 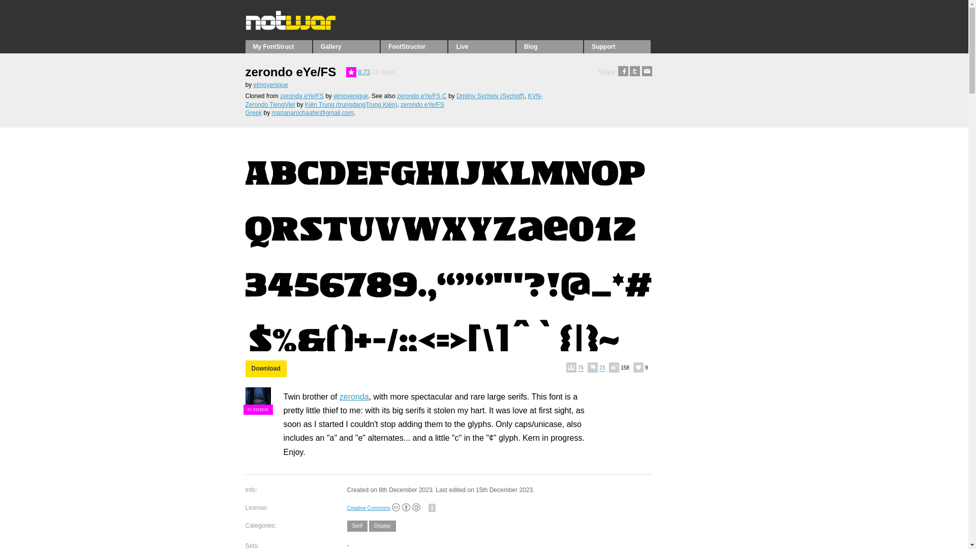 What do you see at coordinates (351, 96) in the screenshot?
I see `elmoyenique` at bounding box center [351, 96].